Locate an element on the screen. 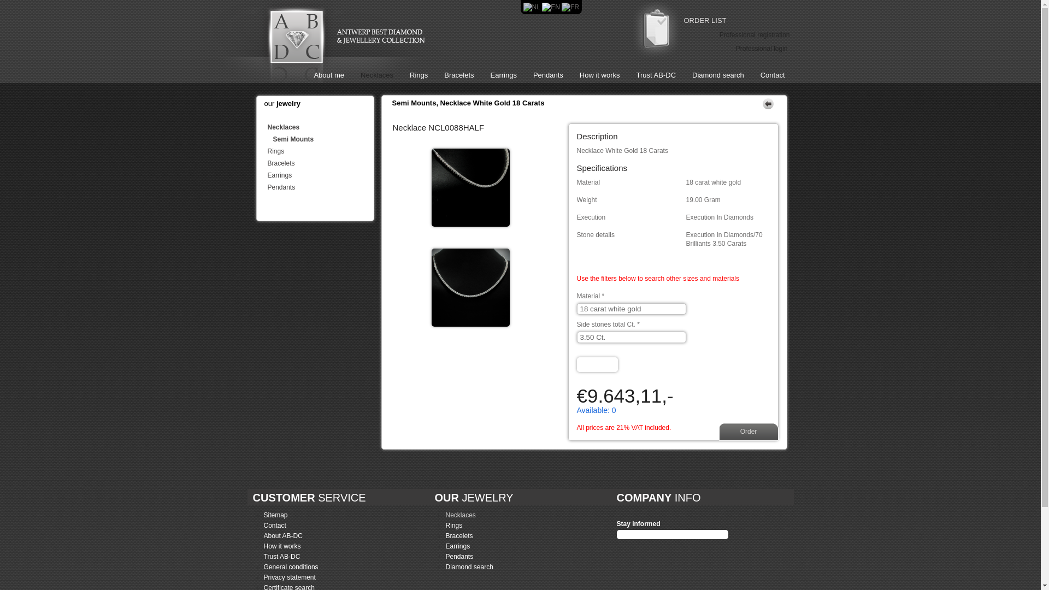 This screenshot has width=1049, height=590. Necklaces is located at coordinates (511, 515).